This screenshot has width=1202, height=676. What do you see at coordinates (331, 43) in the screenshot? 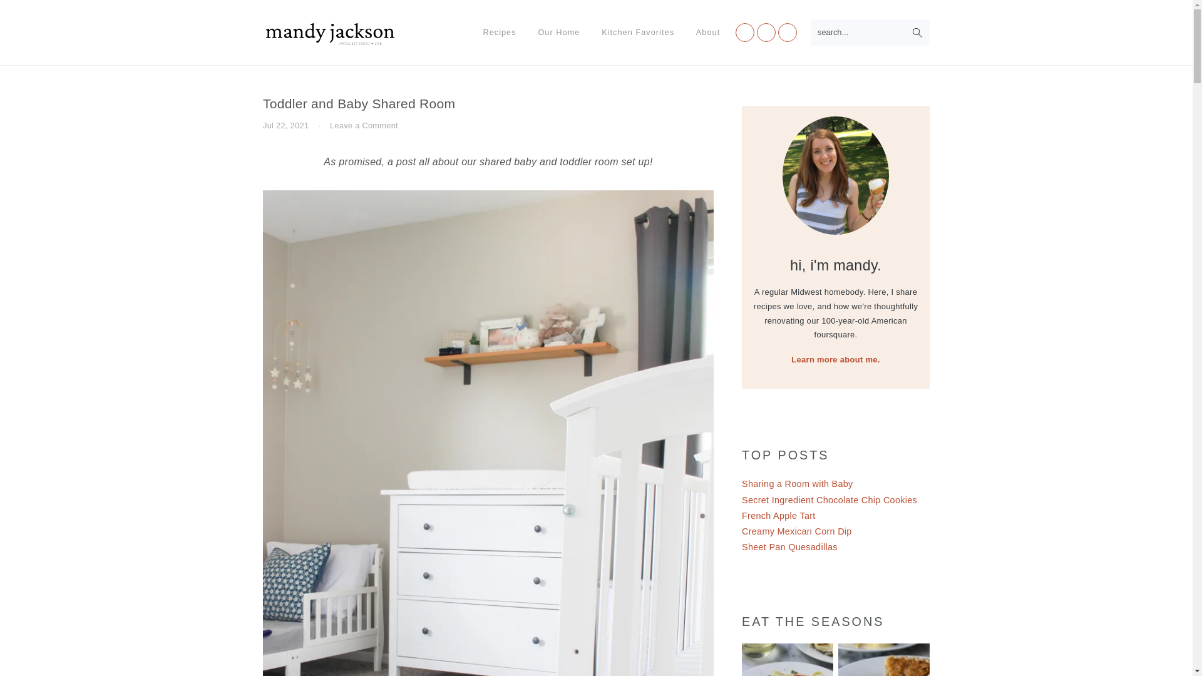
I see `Mandy Jackson` at bounding box center [331, 43].